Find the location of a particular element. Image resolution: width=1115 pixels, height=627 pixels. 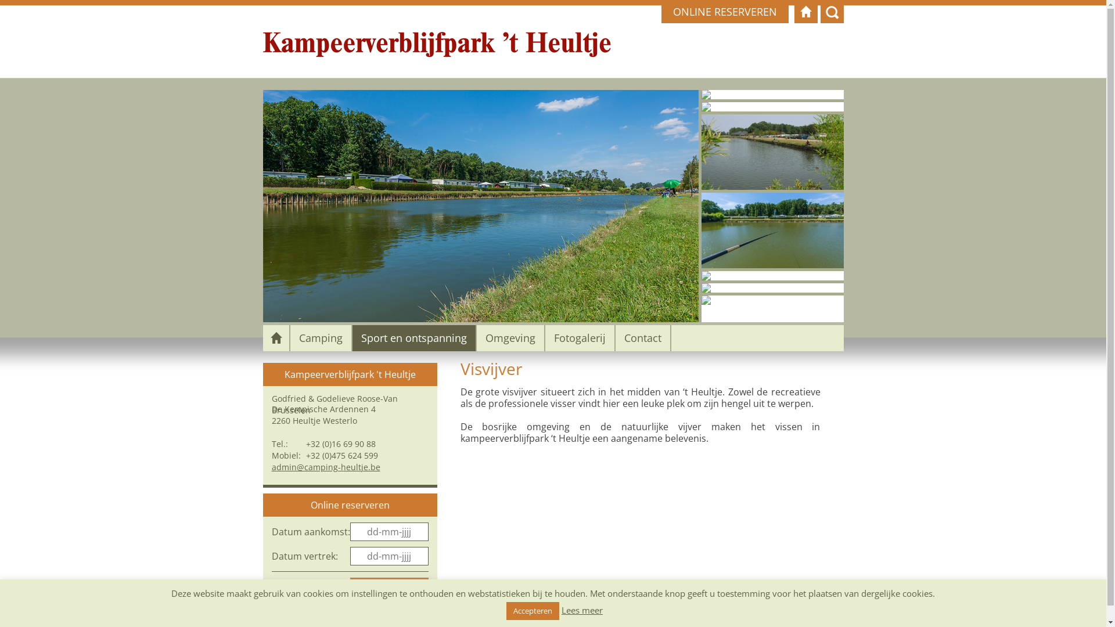

Reserveren is located at coordinates (389, 586).